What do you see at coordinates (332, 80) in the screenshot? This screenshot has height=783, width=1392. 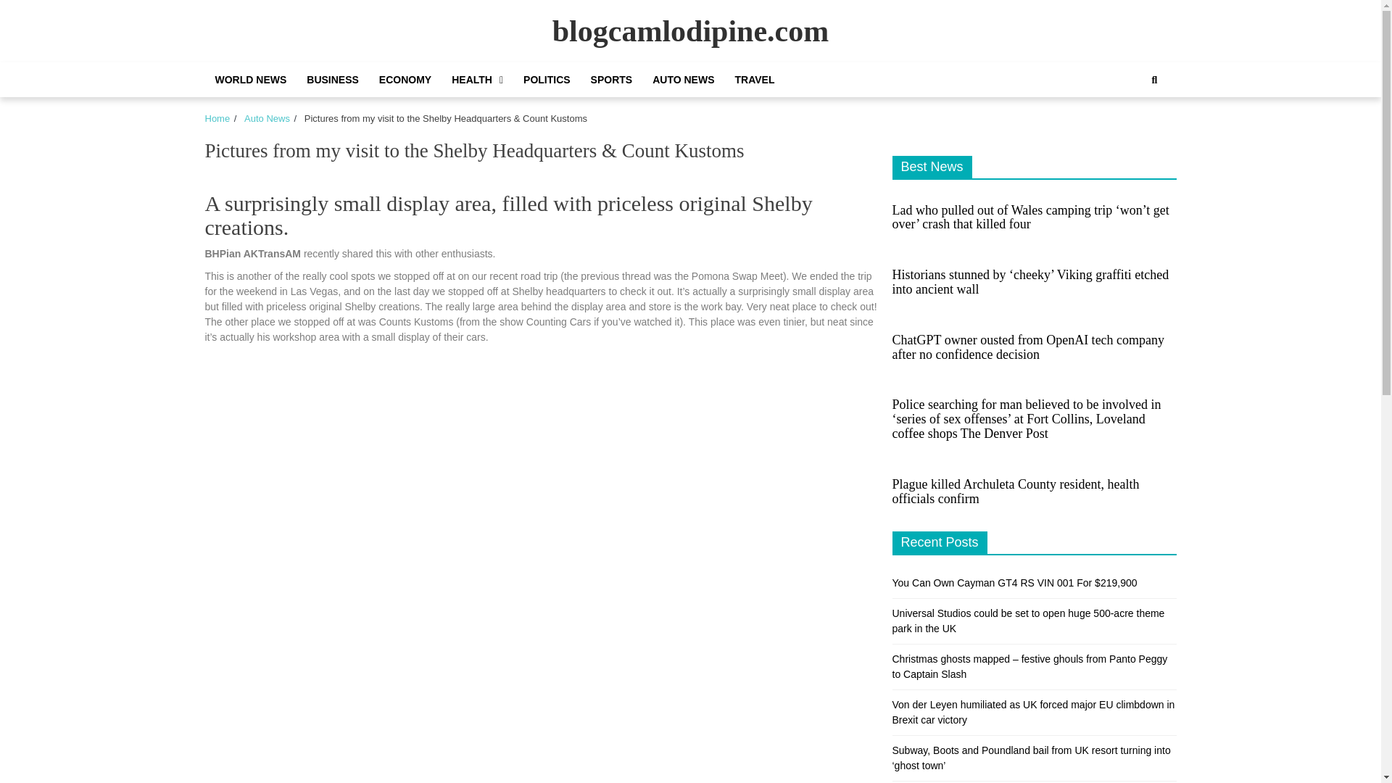 I see `BUSINESS` at bounding box center [332, 80].